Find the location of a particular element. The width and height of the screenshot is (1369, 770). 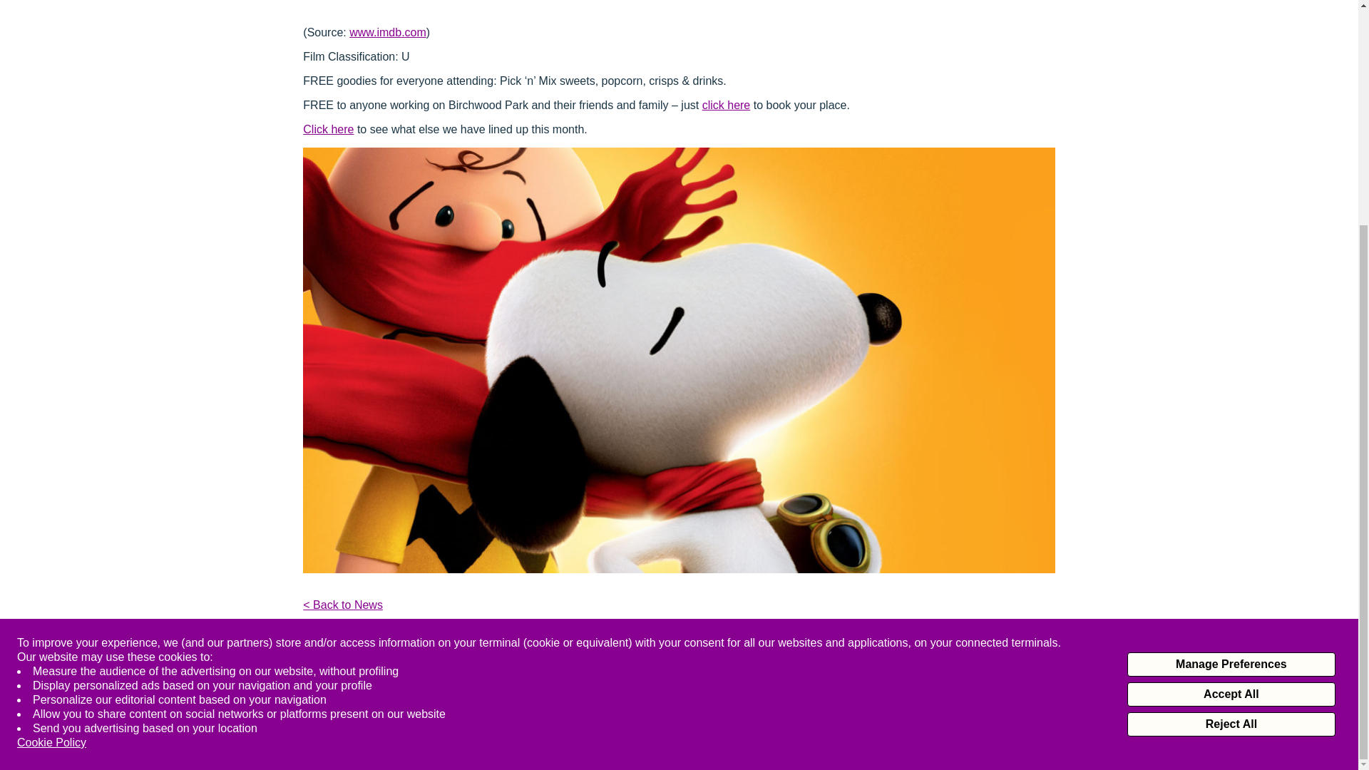

Manage Preferences is located at coordinates (1231, 354).